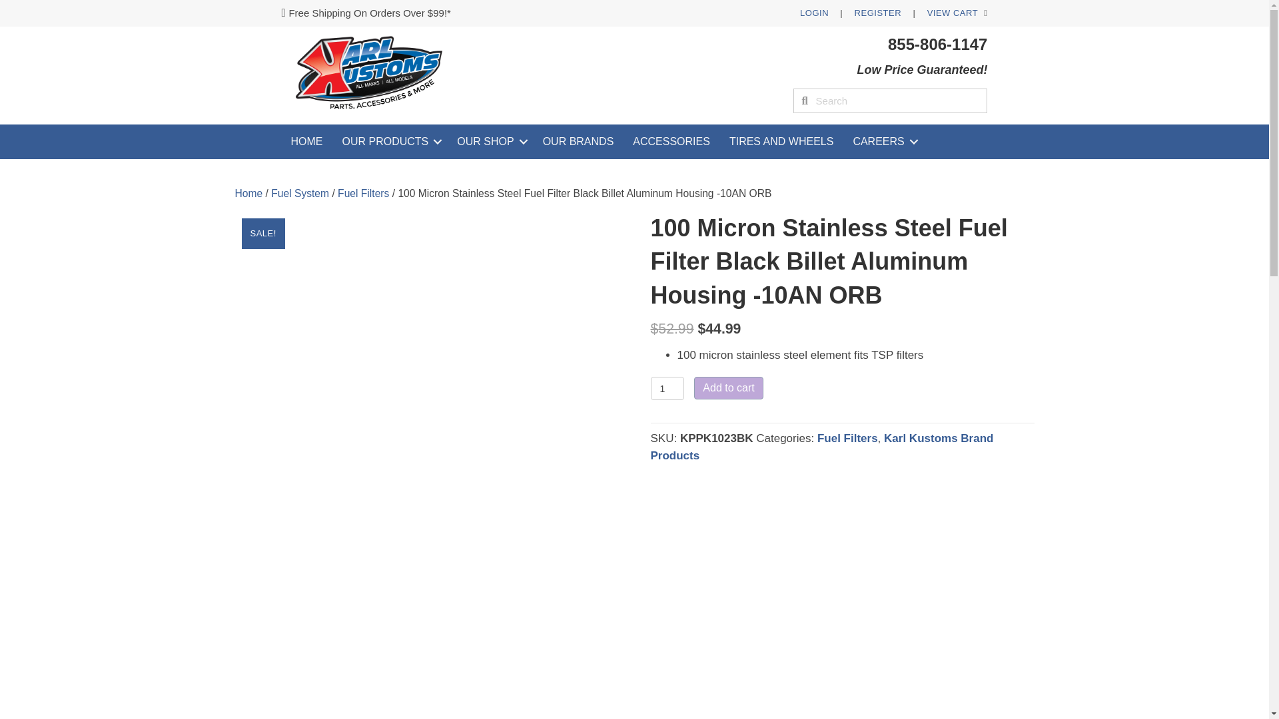  I want to click on REGISTER, so click(878, 13).